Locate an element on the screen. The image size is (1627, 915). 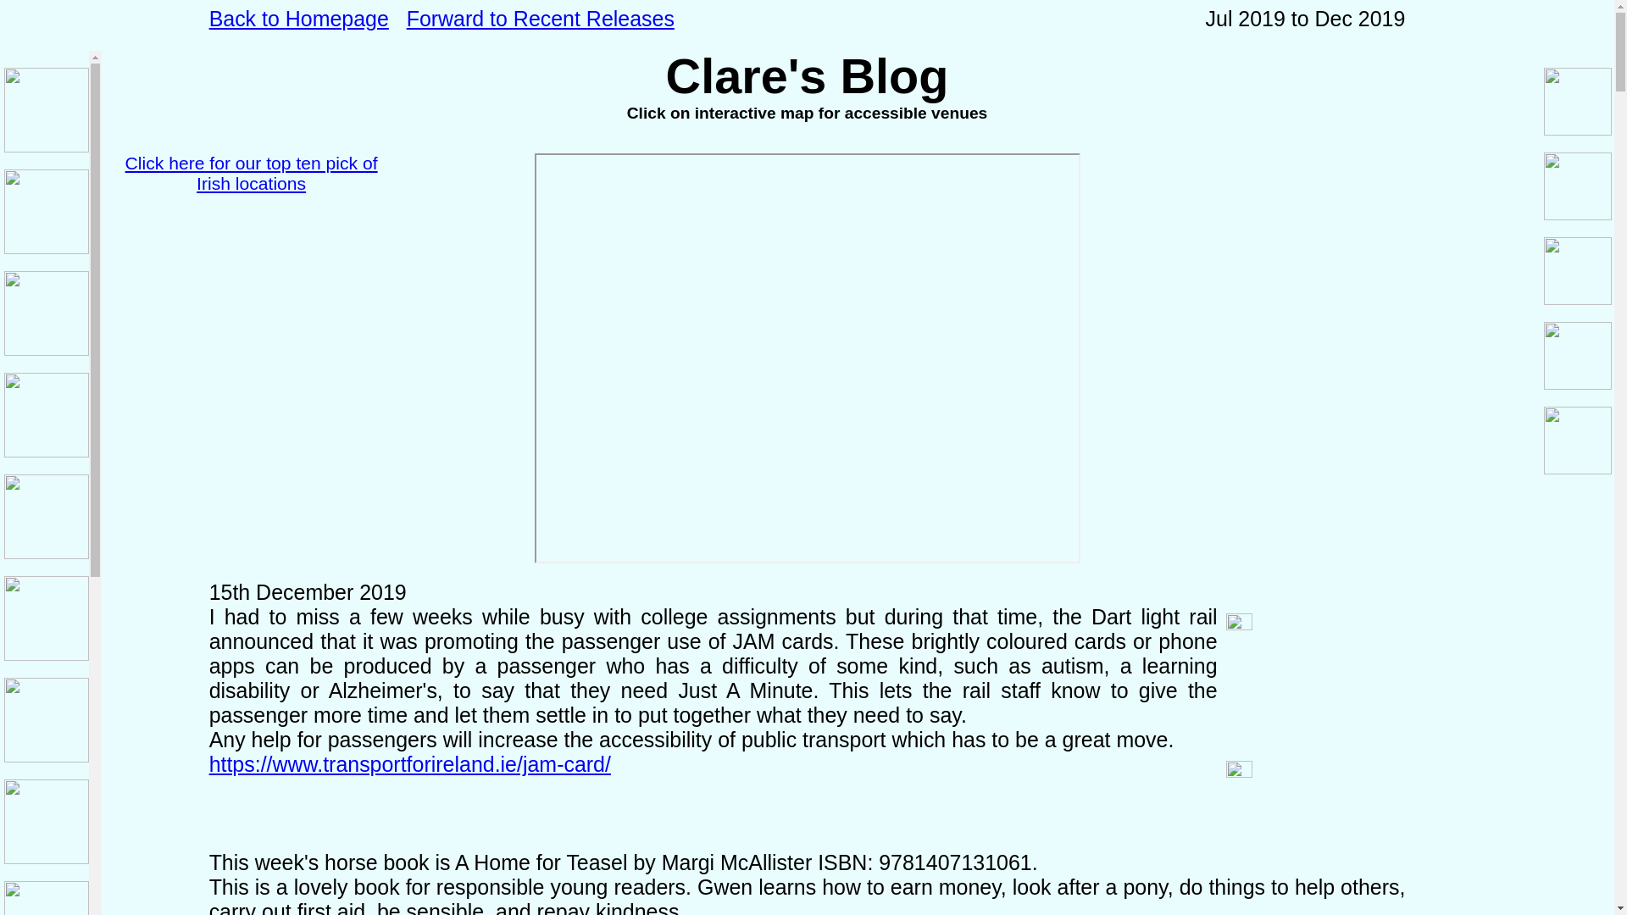
Click here for our top ten pick of Irish locations is located at coordinates (251, 173).